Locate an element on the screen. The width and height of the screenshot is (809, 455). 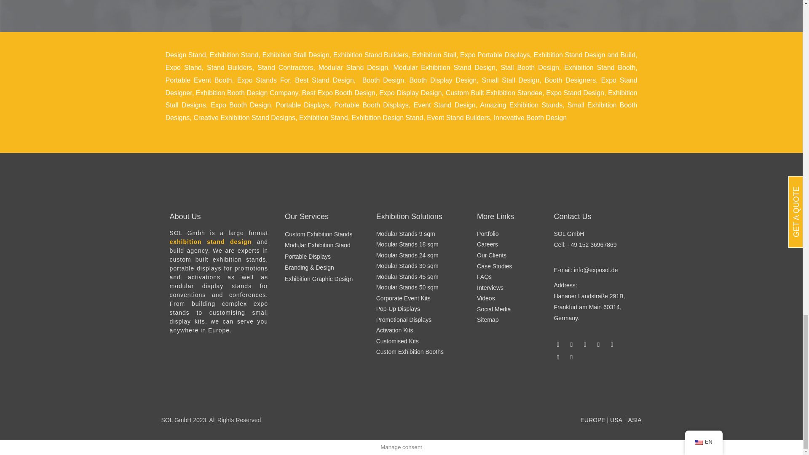
Exhibition Stall Design is located at coordinates (296, 55).